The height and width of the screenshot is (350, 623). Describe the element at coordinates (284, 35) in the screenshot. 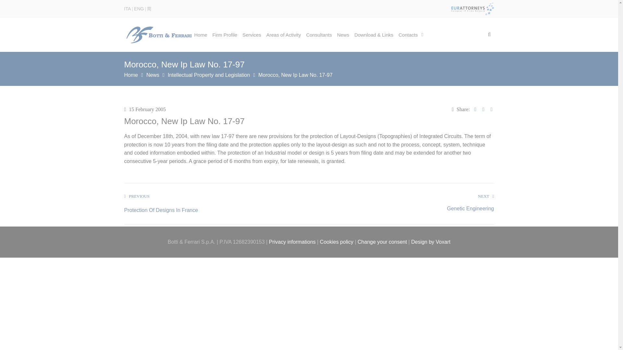

I see `Areas of Activity` at that location.